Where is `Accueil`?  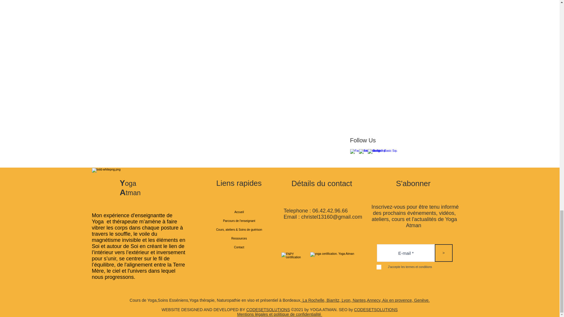
Accueil is located at coordinates (239, 212).